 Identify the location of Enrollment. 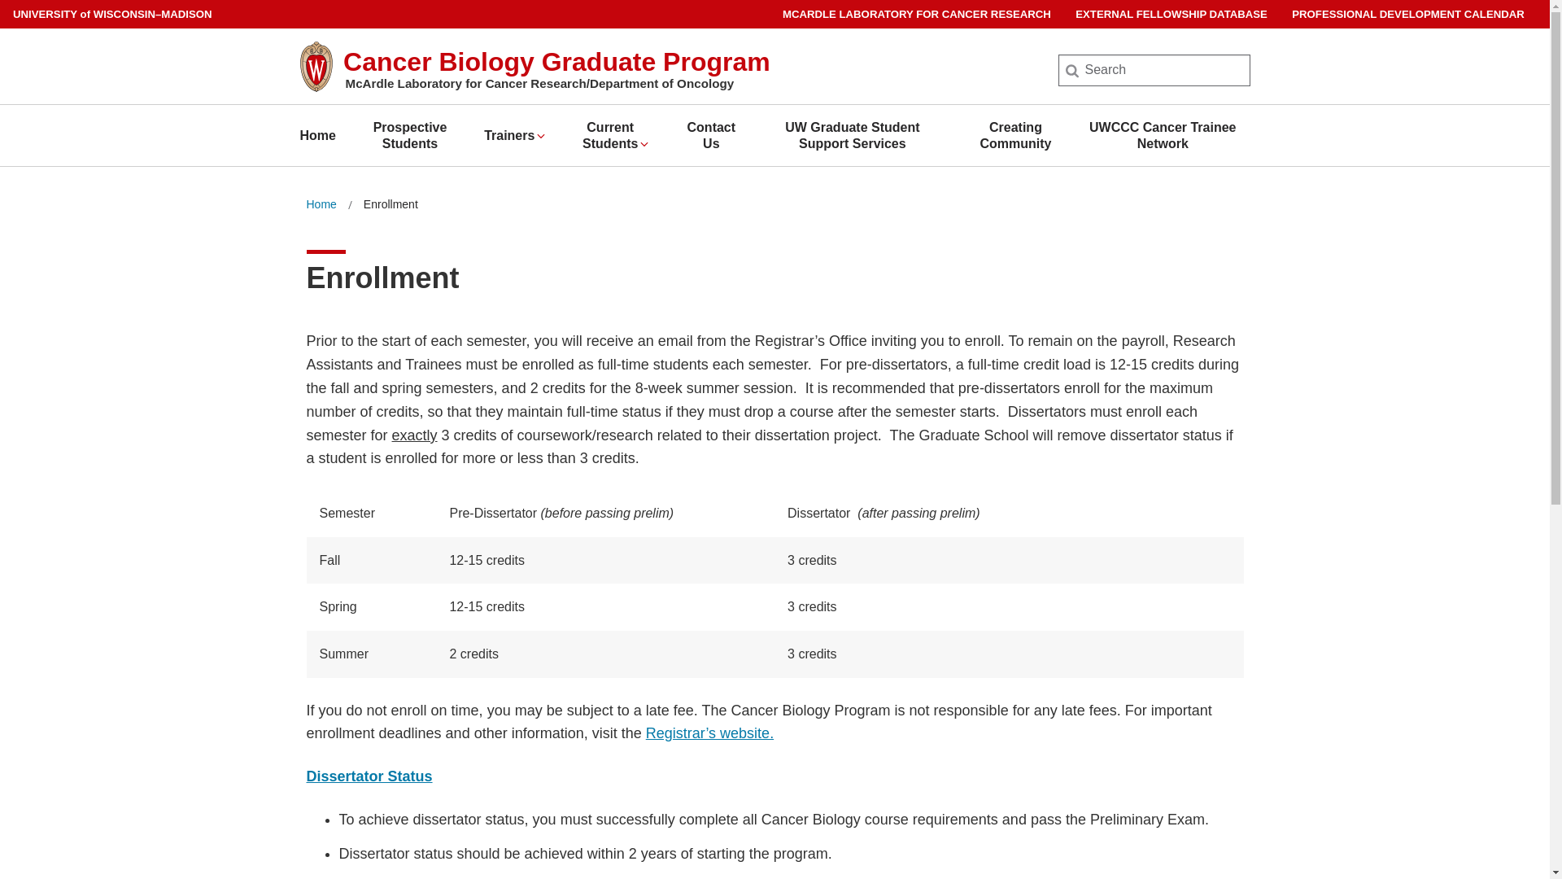
(390, 203).